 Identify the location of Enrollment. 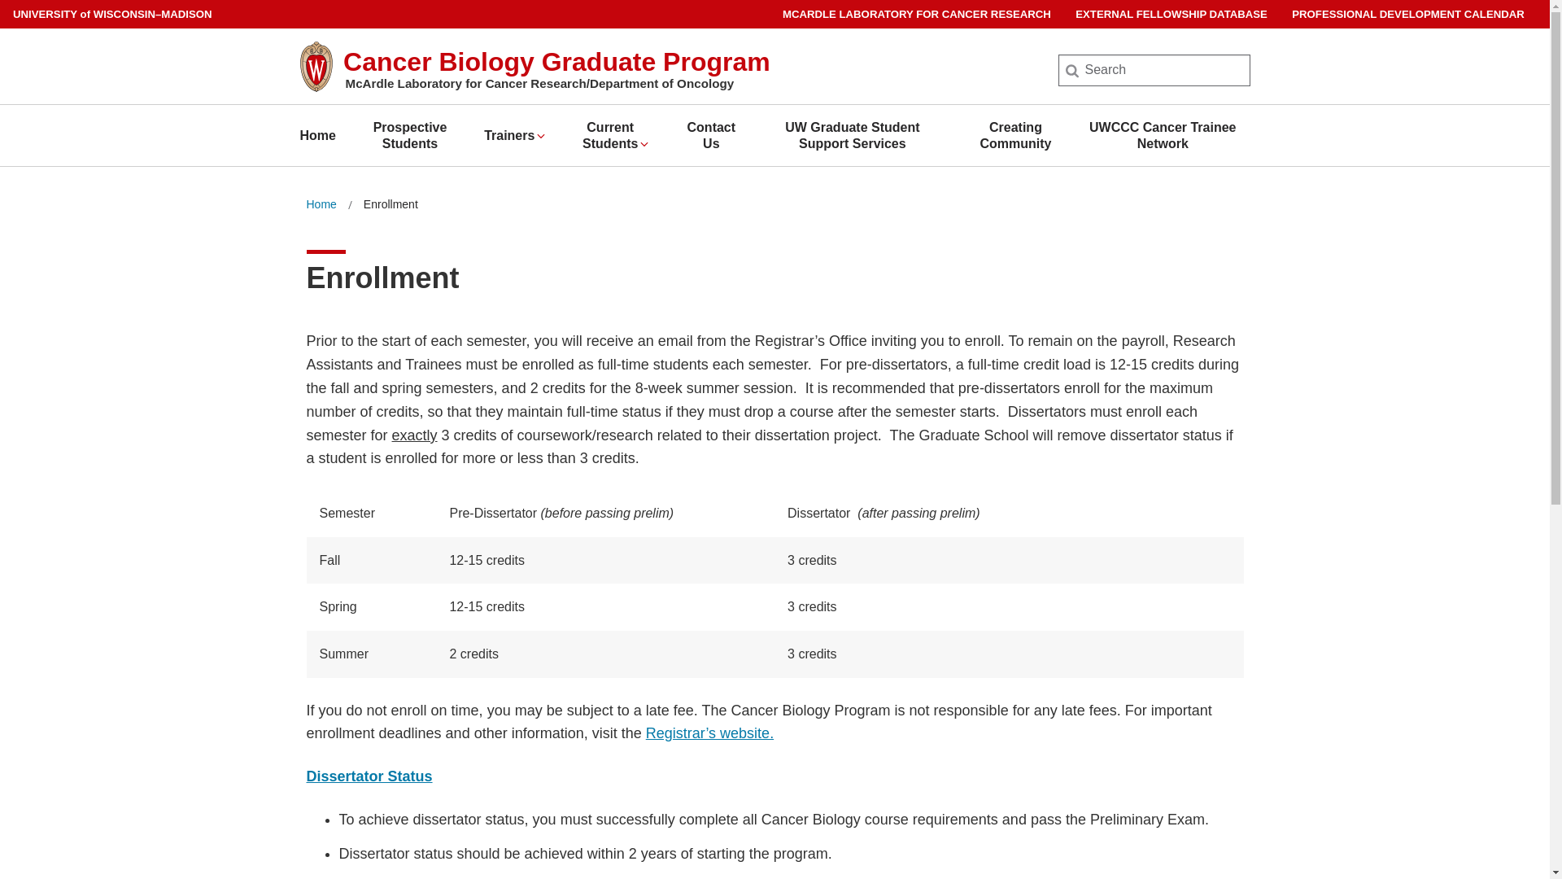
(390, 203).